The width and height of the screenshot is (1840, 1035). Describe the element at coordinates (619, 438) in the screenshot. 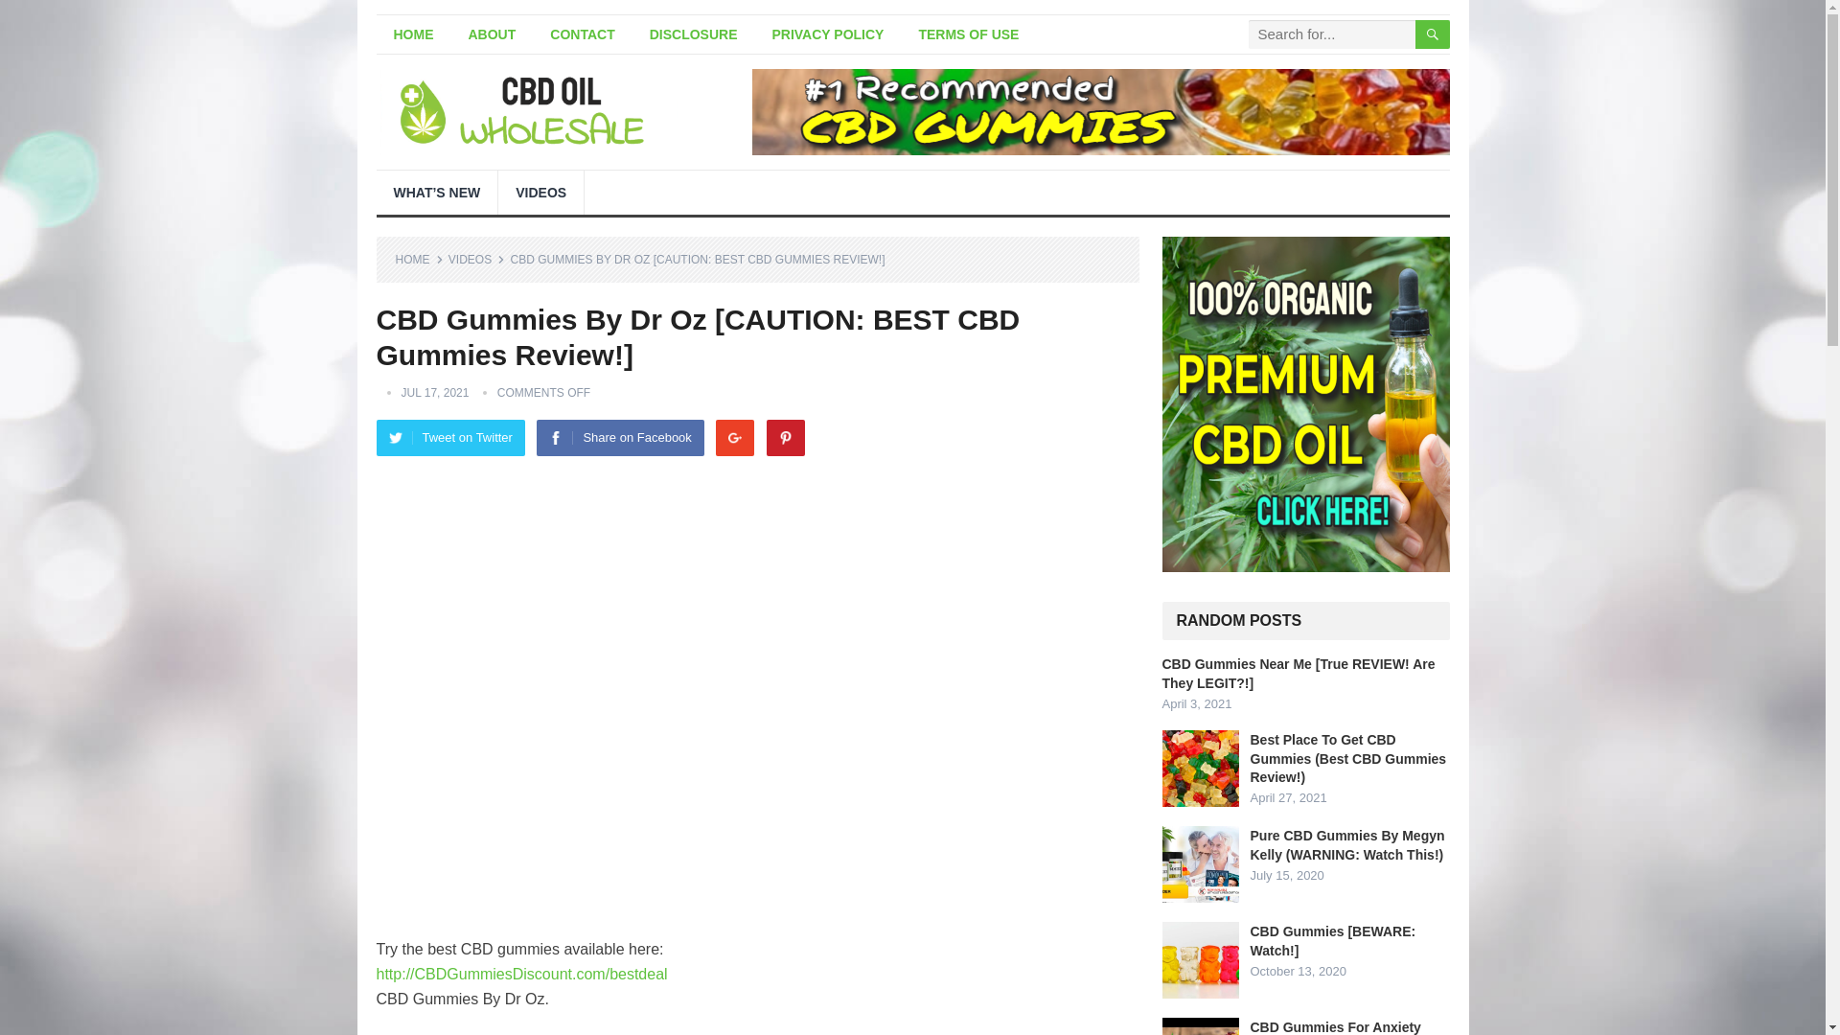

I see `Share on Facebook` at that location.